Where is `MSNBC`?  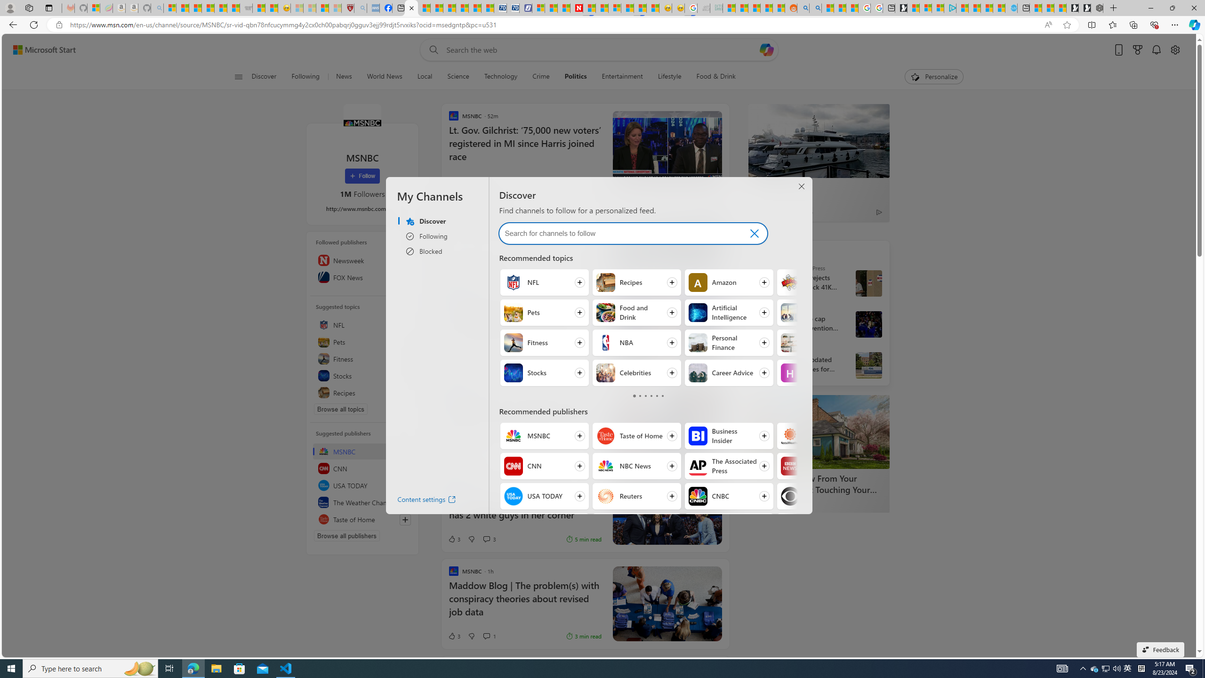 MSNBC is located at coordinates (361, 122).